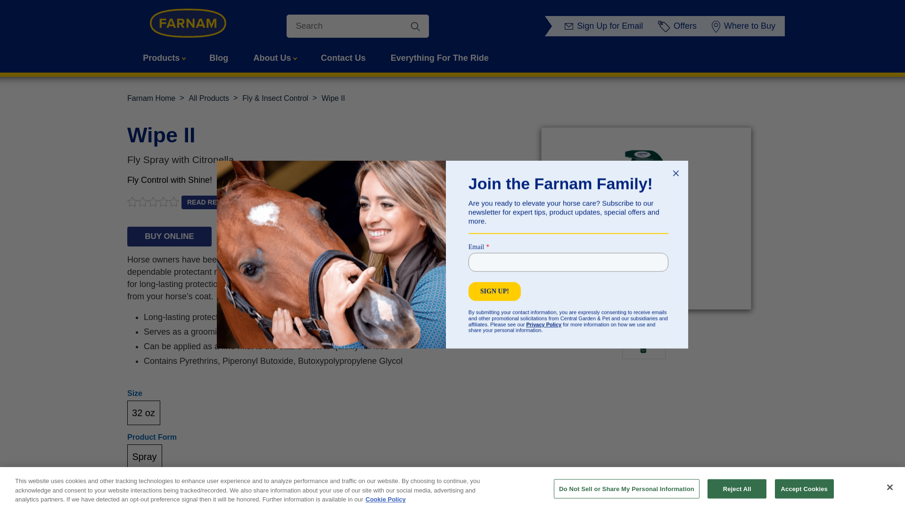 The width and height of the screenshot is (905, 509). I want to click on Where to Buy, so click(745, 25).